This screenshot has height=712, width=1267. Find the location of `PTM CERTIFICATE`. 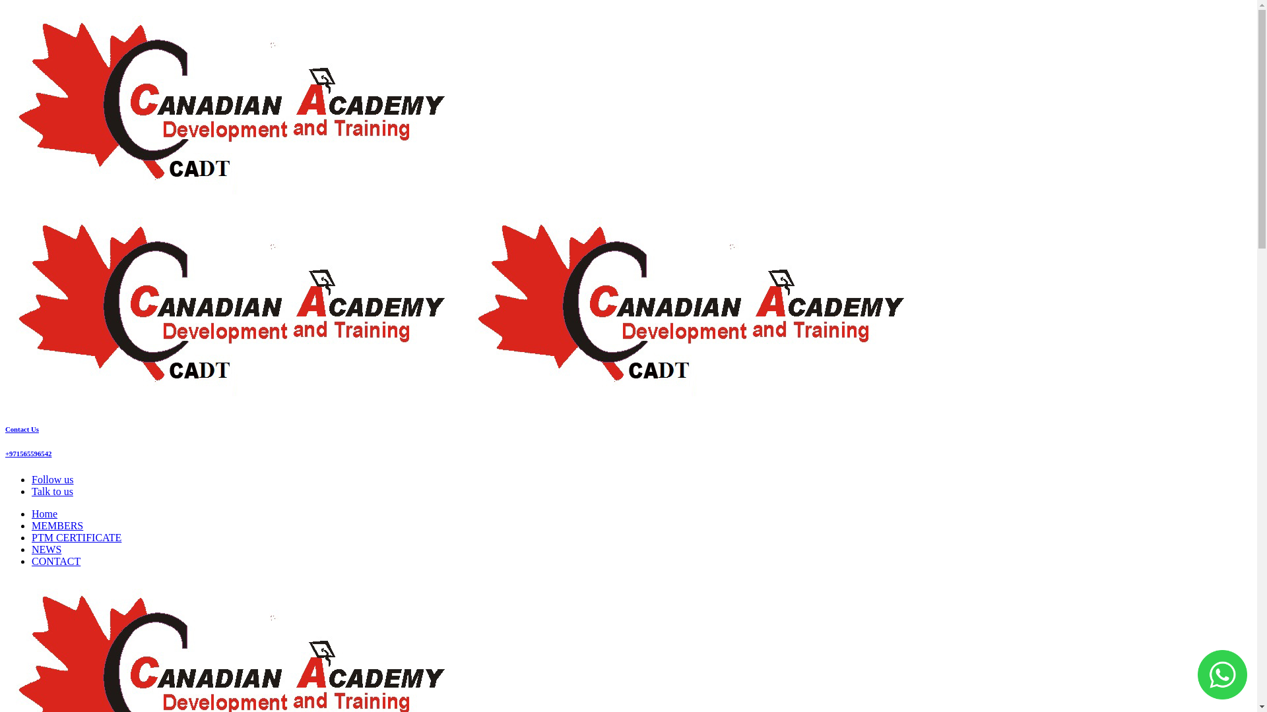

PTM CERTIFICATE is located at coordinates (77, 538).